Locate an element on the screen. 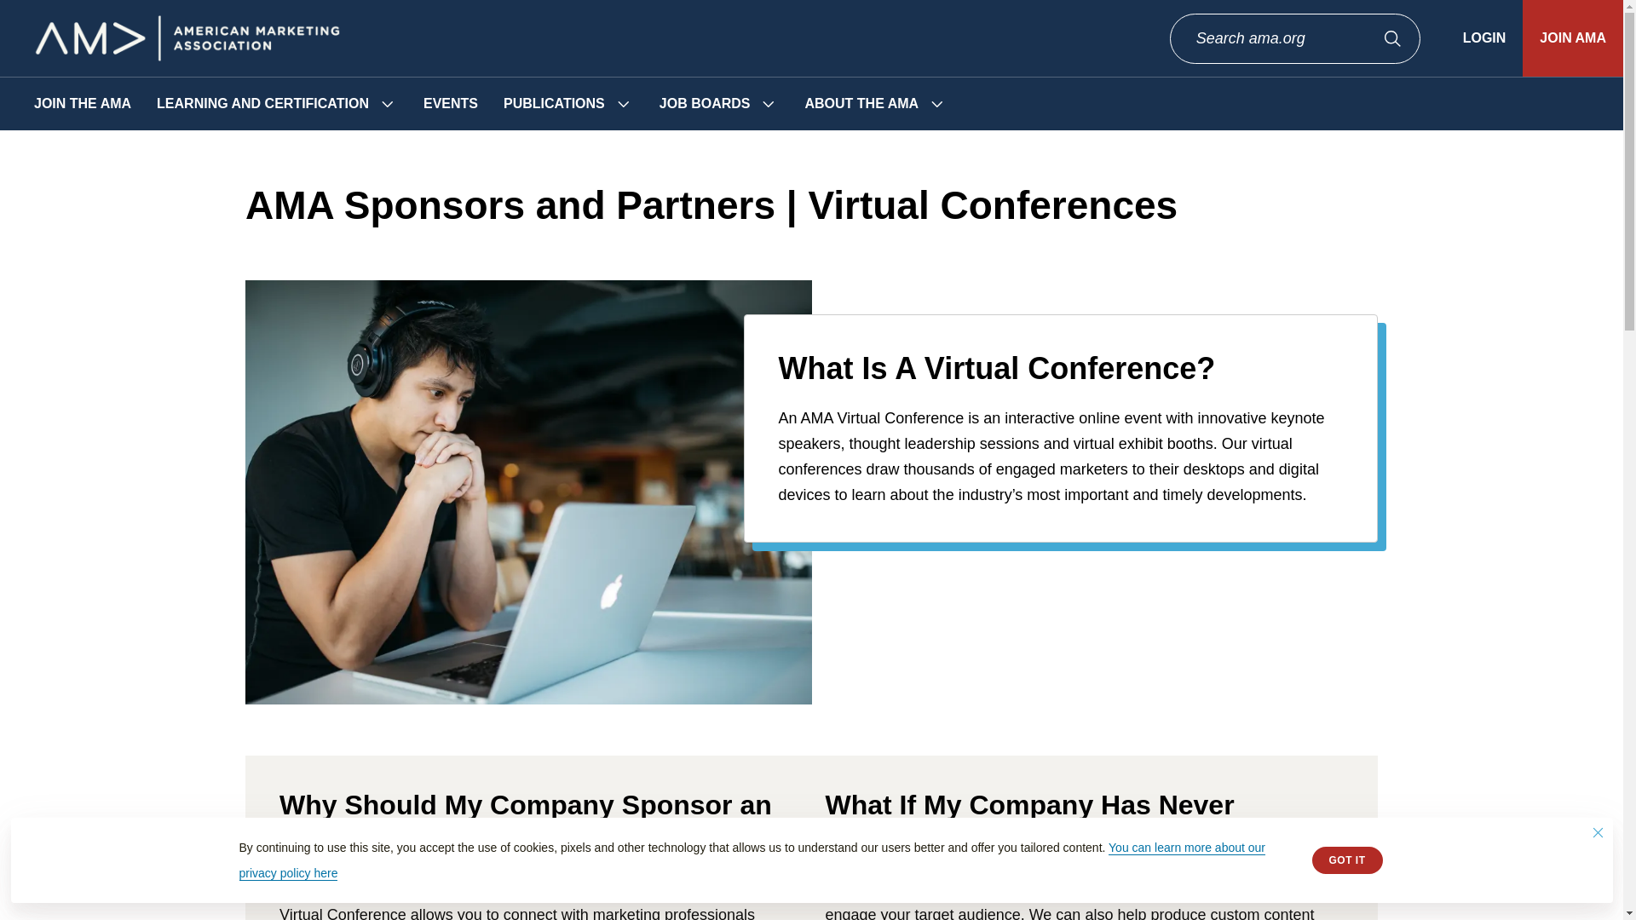 Image resolution: width=1636 pixels, height=920 pixels. JOB BOARDS is located at coordinates (705, 104).